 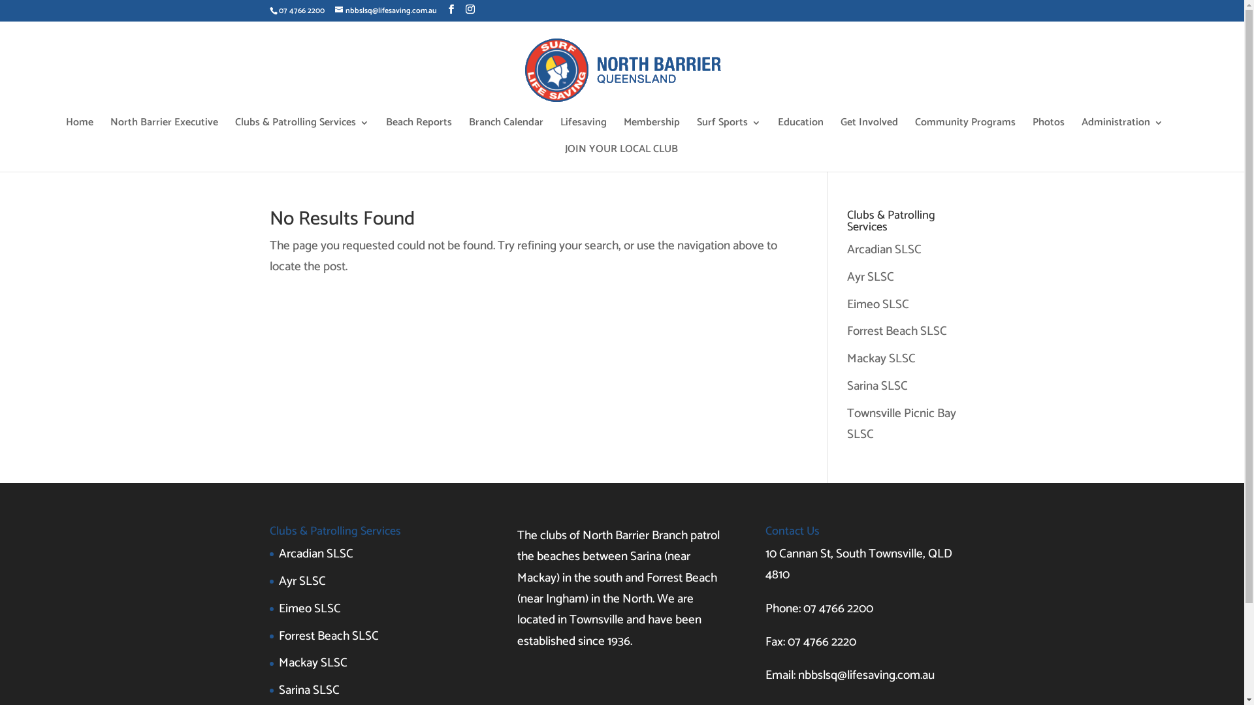 What do you see at coordinates (622, 158) in the screenshot?
I see `JOIN YOUR LOCAL CLUB` at bounding box center [622, 158].